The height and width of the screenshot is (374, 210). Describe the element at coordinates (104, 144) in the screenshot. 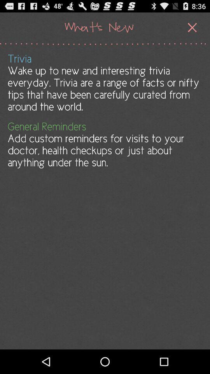

I see `select icon below the trivia wake up` at that location.